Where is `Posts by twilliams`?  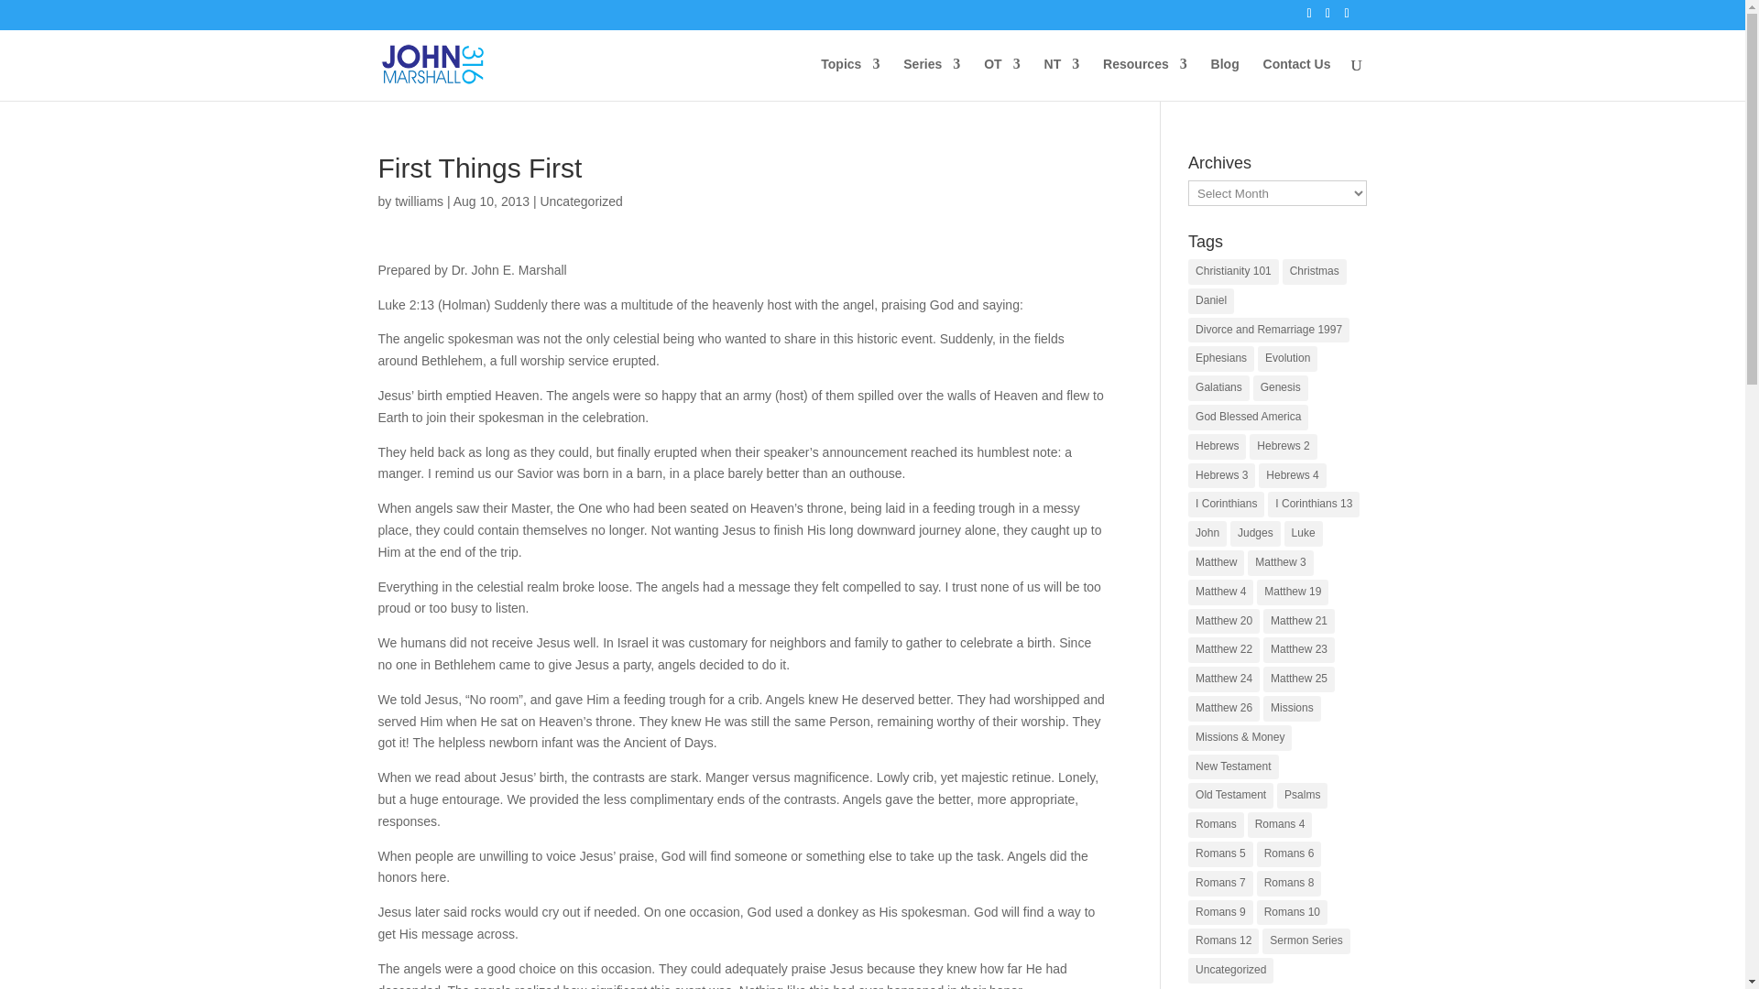
Posts by twilliams is located at coordinates (418, 201).